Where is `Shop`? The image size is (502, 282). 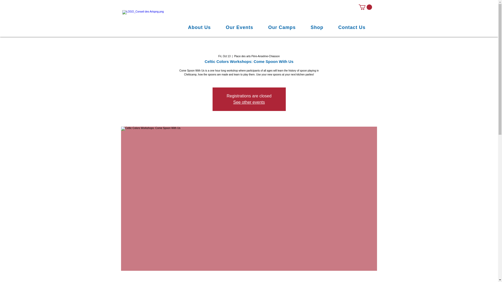 Shop is located at coordinates (317, 28).